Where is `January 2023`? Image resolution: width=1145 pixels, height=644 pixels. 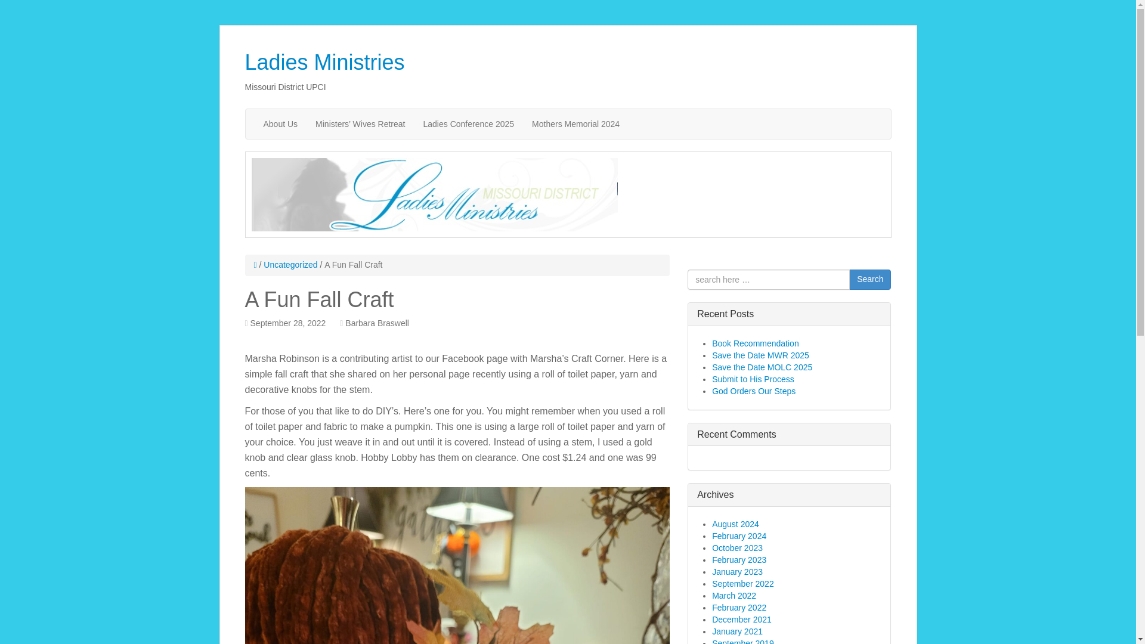 January 2023 is located at coordinates (737, 571).